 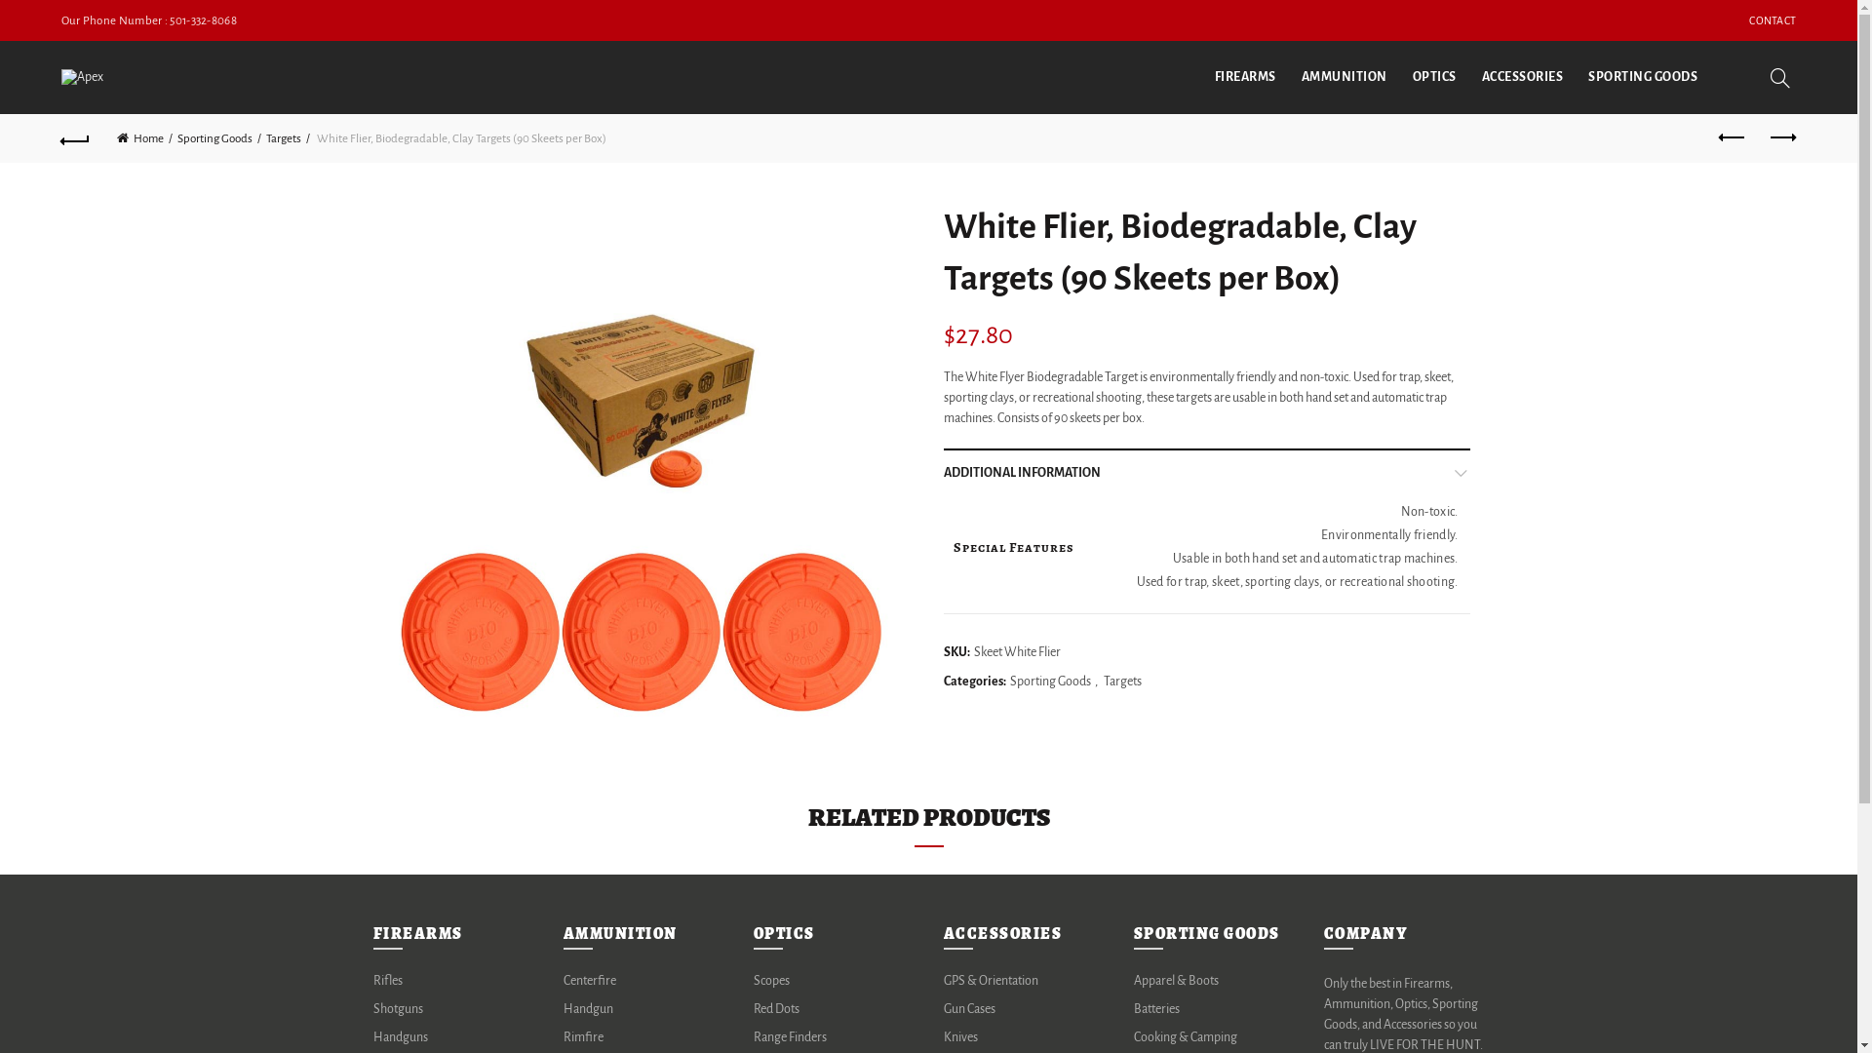 I want to click on Scopes, so click(x=770, y=981).